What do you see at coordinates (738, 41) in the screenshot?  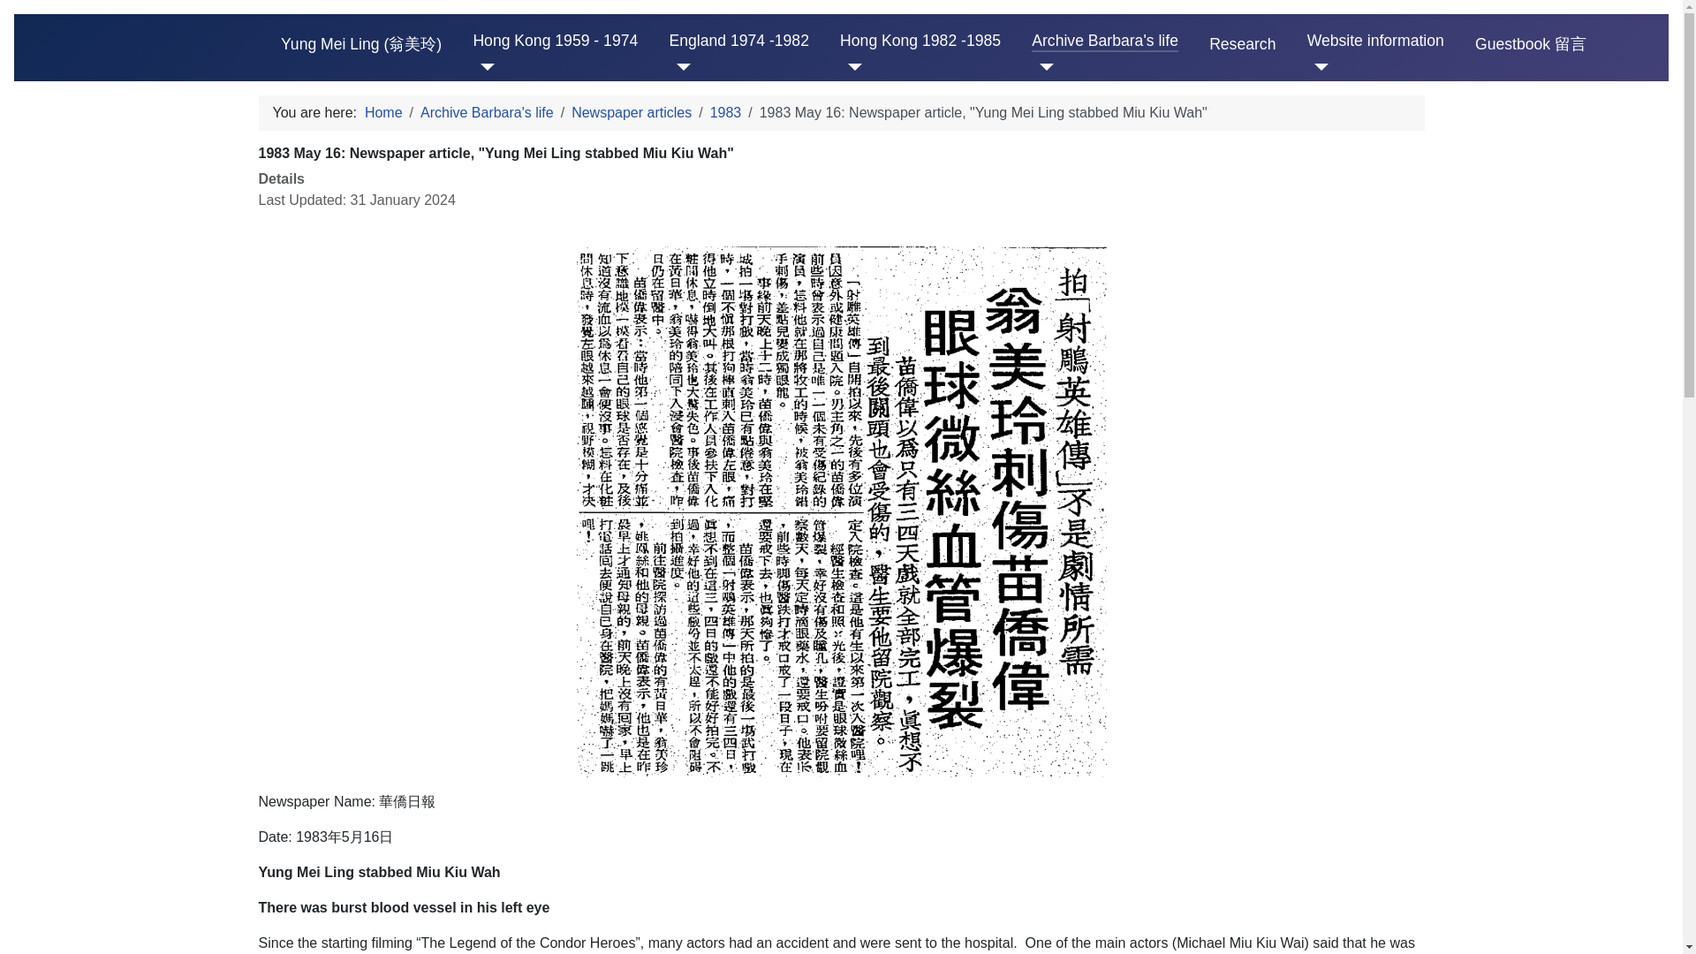 I see `England 1974 -1982` at bounding box center [738, 41].